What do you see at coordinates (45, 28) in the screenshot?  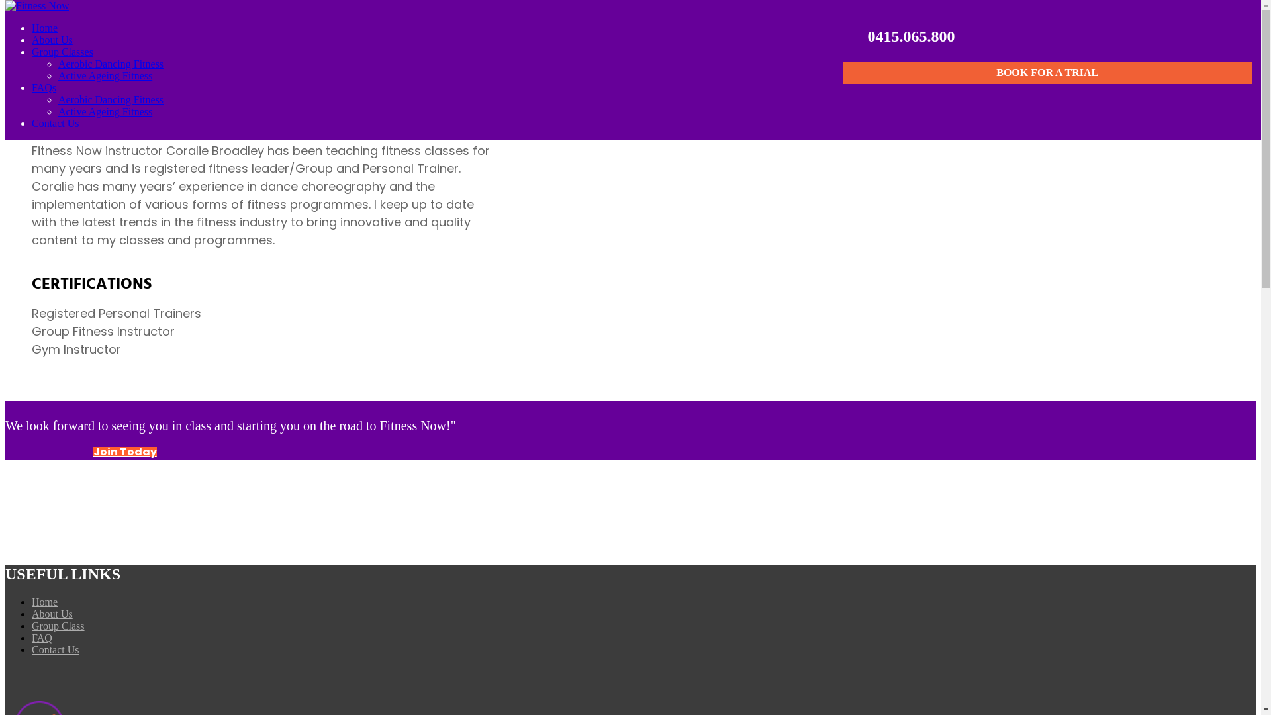 I see `Home` at bounding box center [45, 28].